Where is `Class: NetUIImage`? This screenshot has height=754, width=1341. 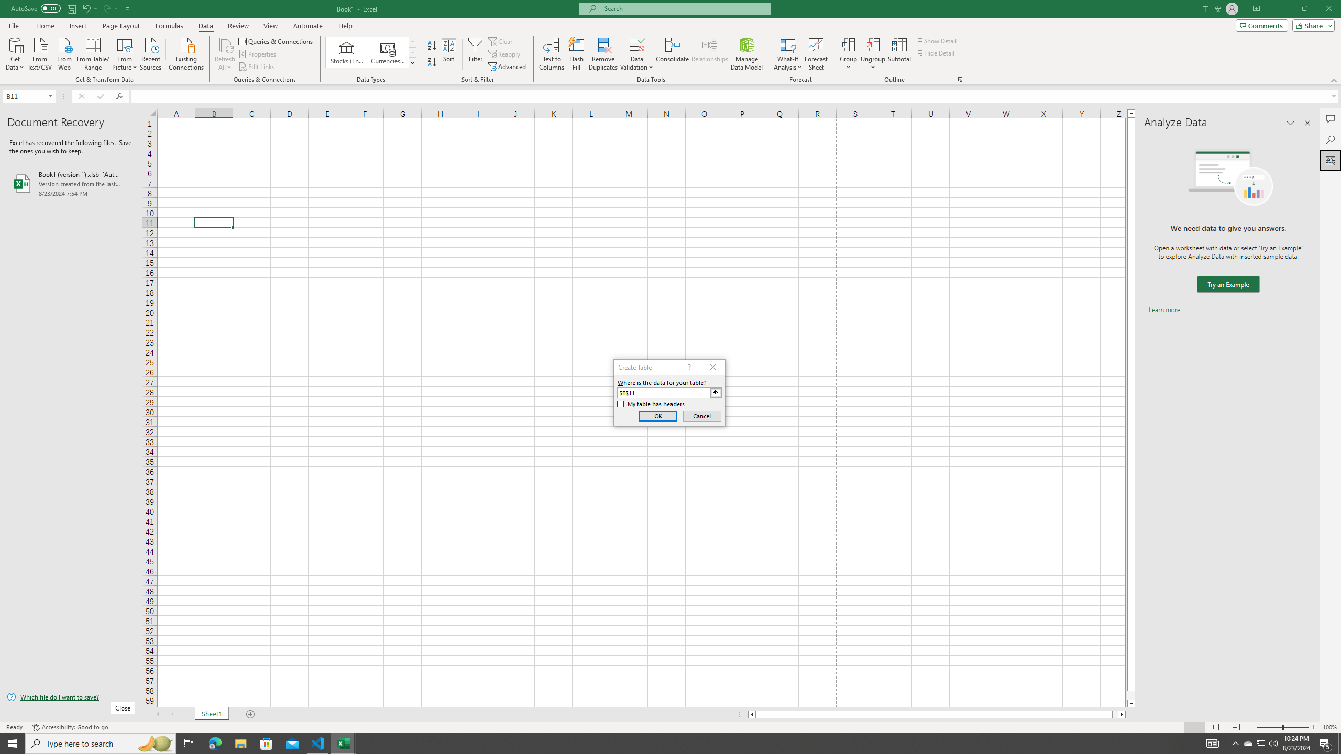
Class: NetUIImage is located at coordinates (412, 63).